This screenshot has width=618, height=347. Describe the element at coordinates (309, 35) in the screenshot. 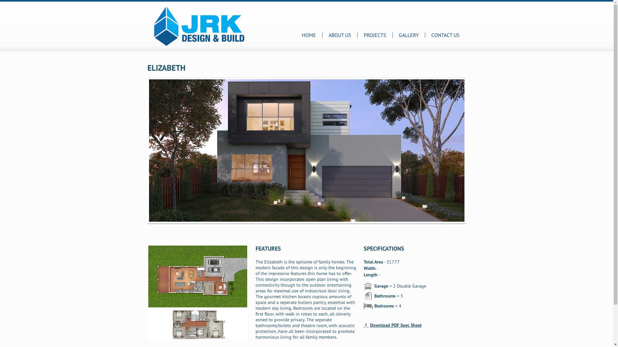

I see `HOME` at that location.